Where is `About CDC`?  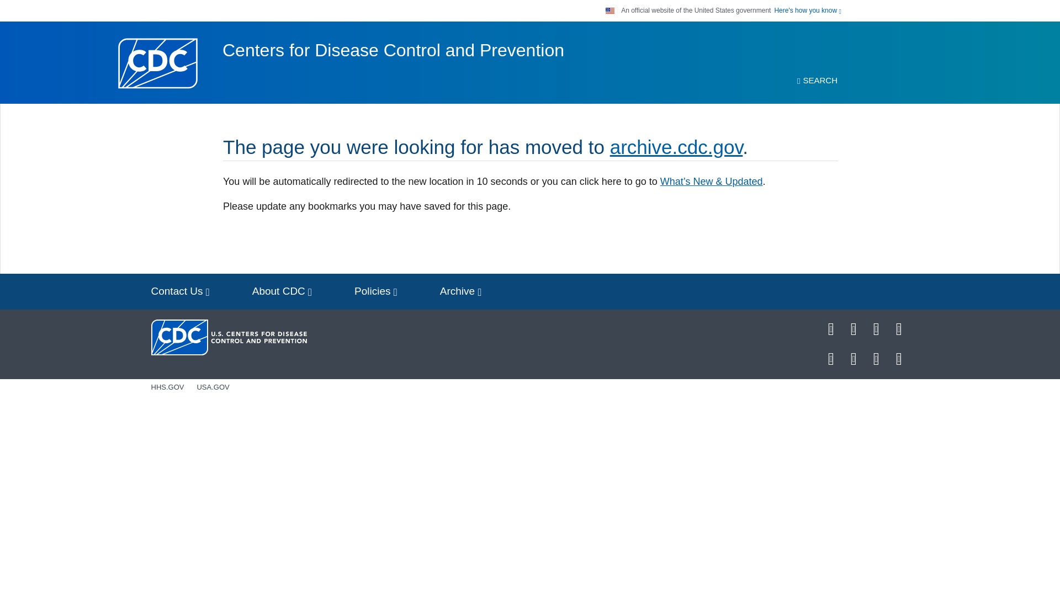
About CDC is located at coordinates (282, 291).